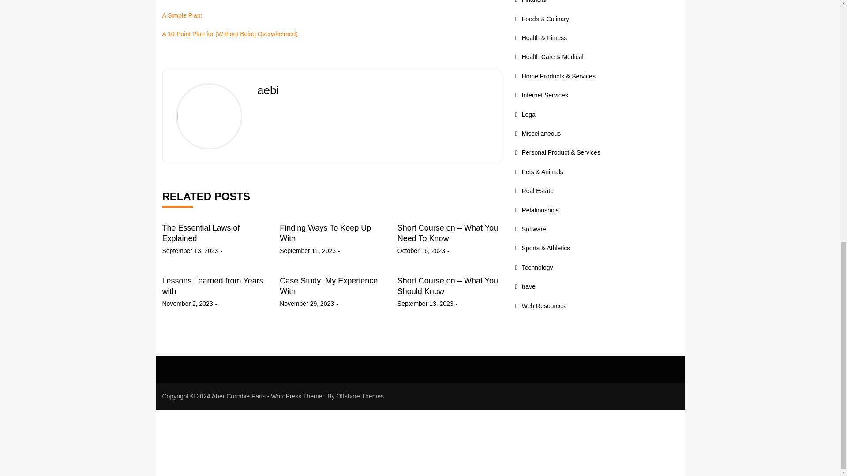  What do you see at coordinates (201, 233) in the screenshot?
I see `The Essential Laws of Explained` at bounding box center [201, 233].